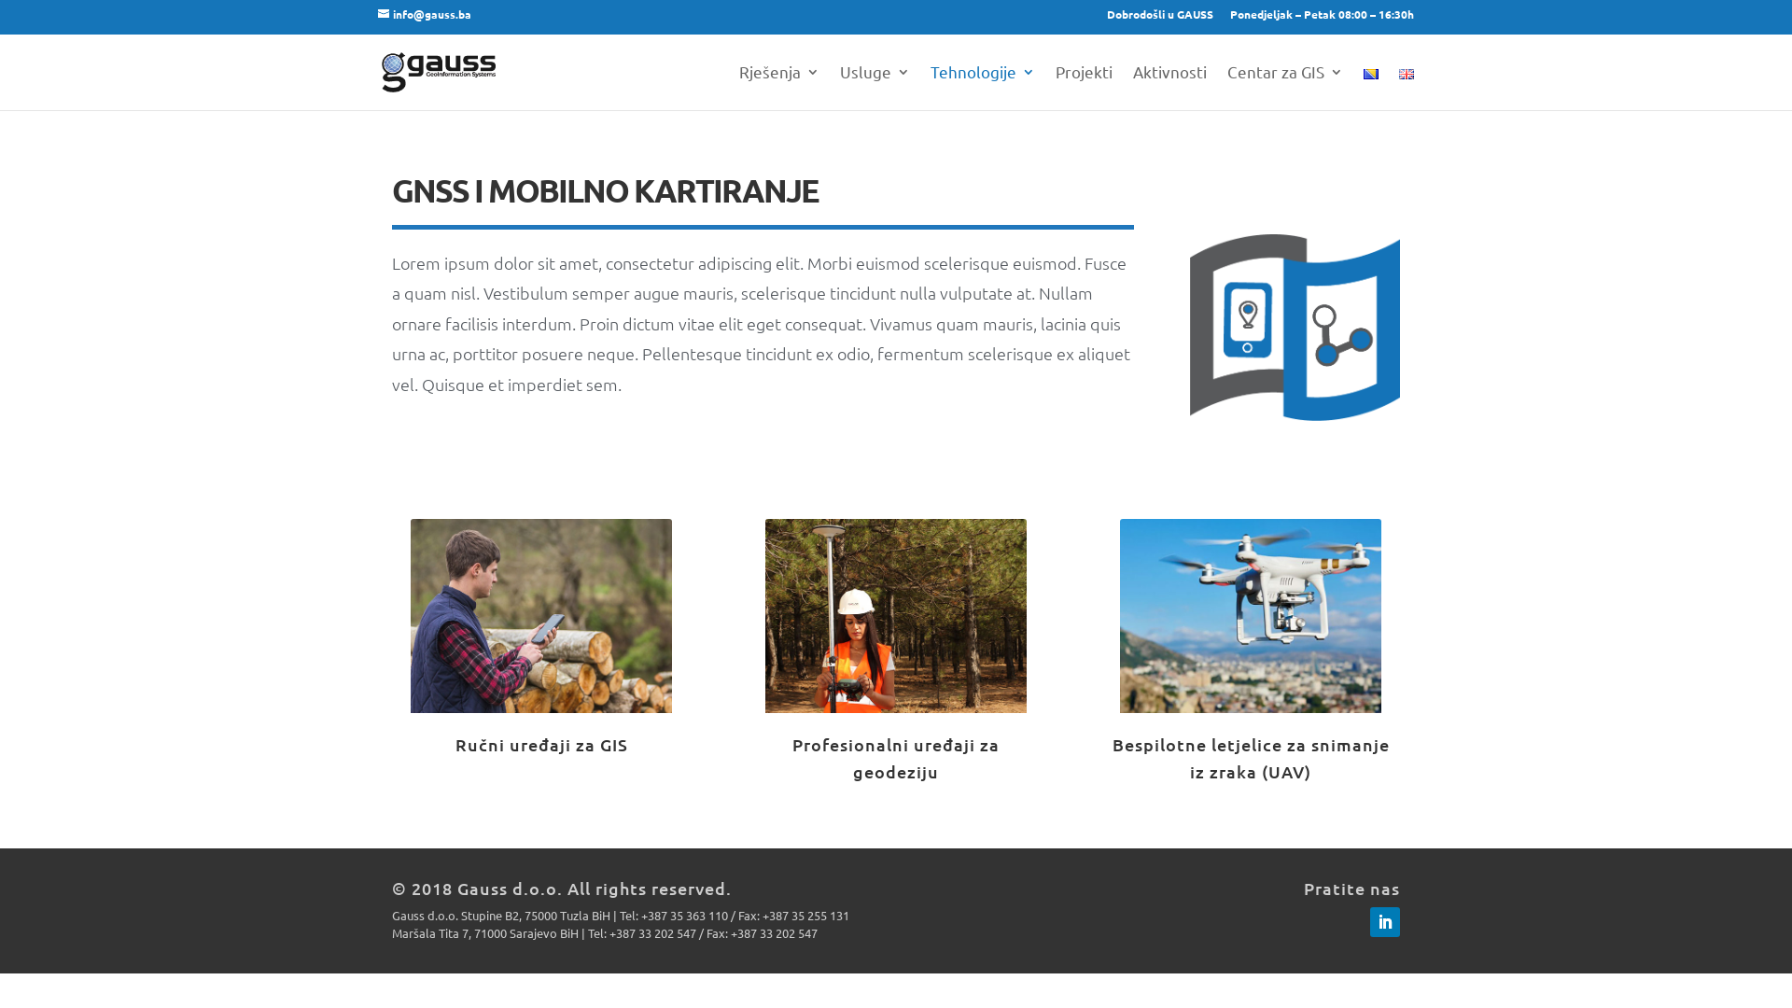 This screenshot has width=1792, height=1008. Describe the element at coordinates (1251, 758) in the screenshot. I see `Bespilotne letjelice za snimanje iz zraka (UAV)` at that location.